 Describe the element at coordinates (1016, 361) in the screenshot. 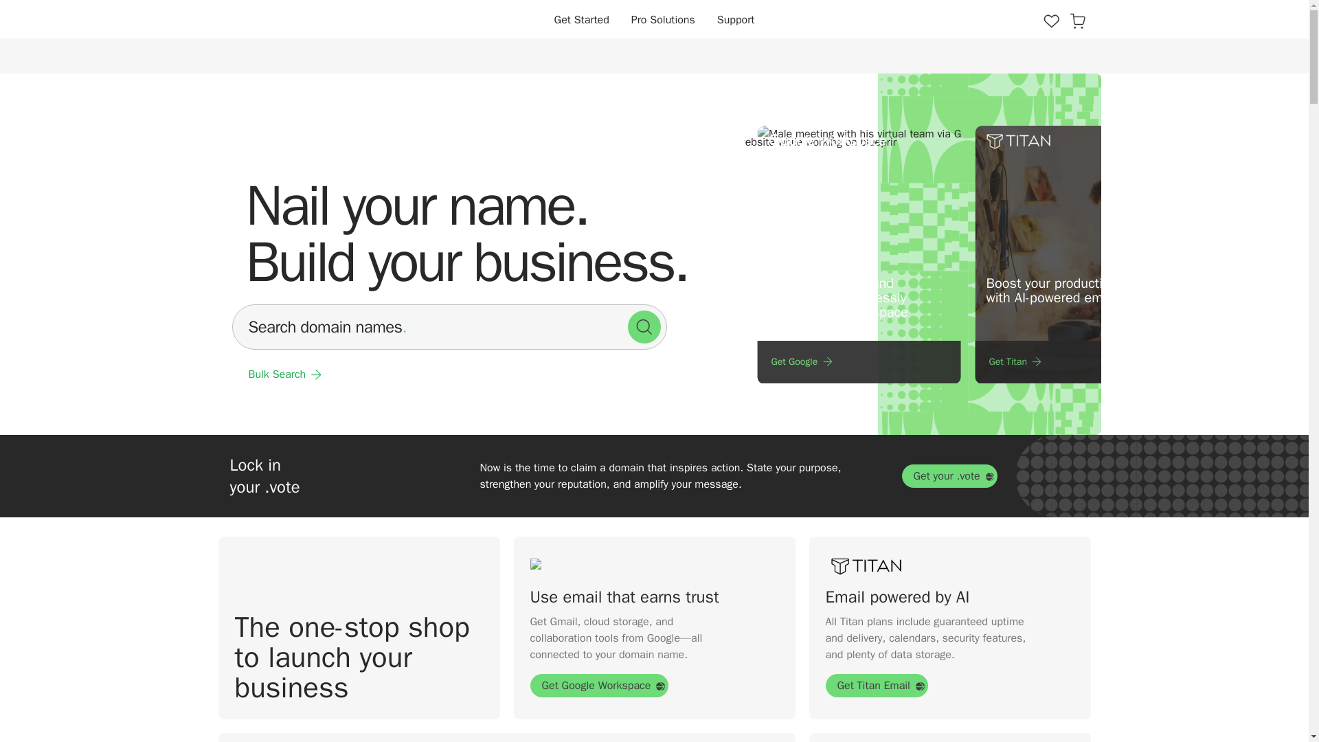

I see `Get Titan` at that location.